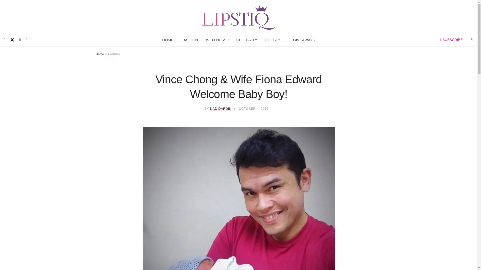  Describe the element at coordinates (217, 40) in the screenshot. I see `WELLNESS` at that location.